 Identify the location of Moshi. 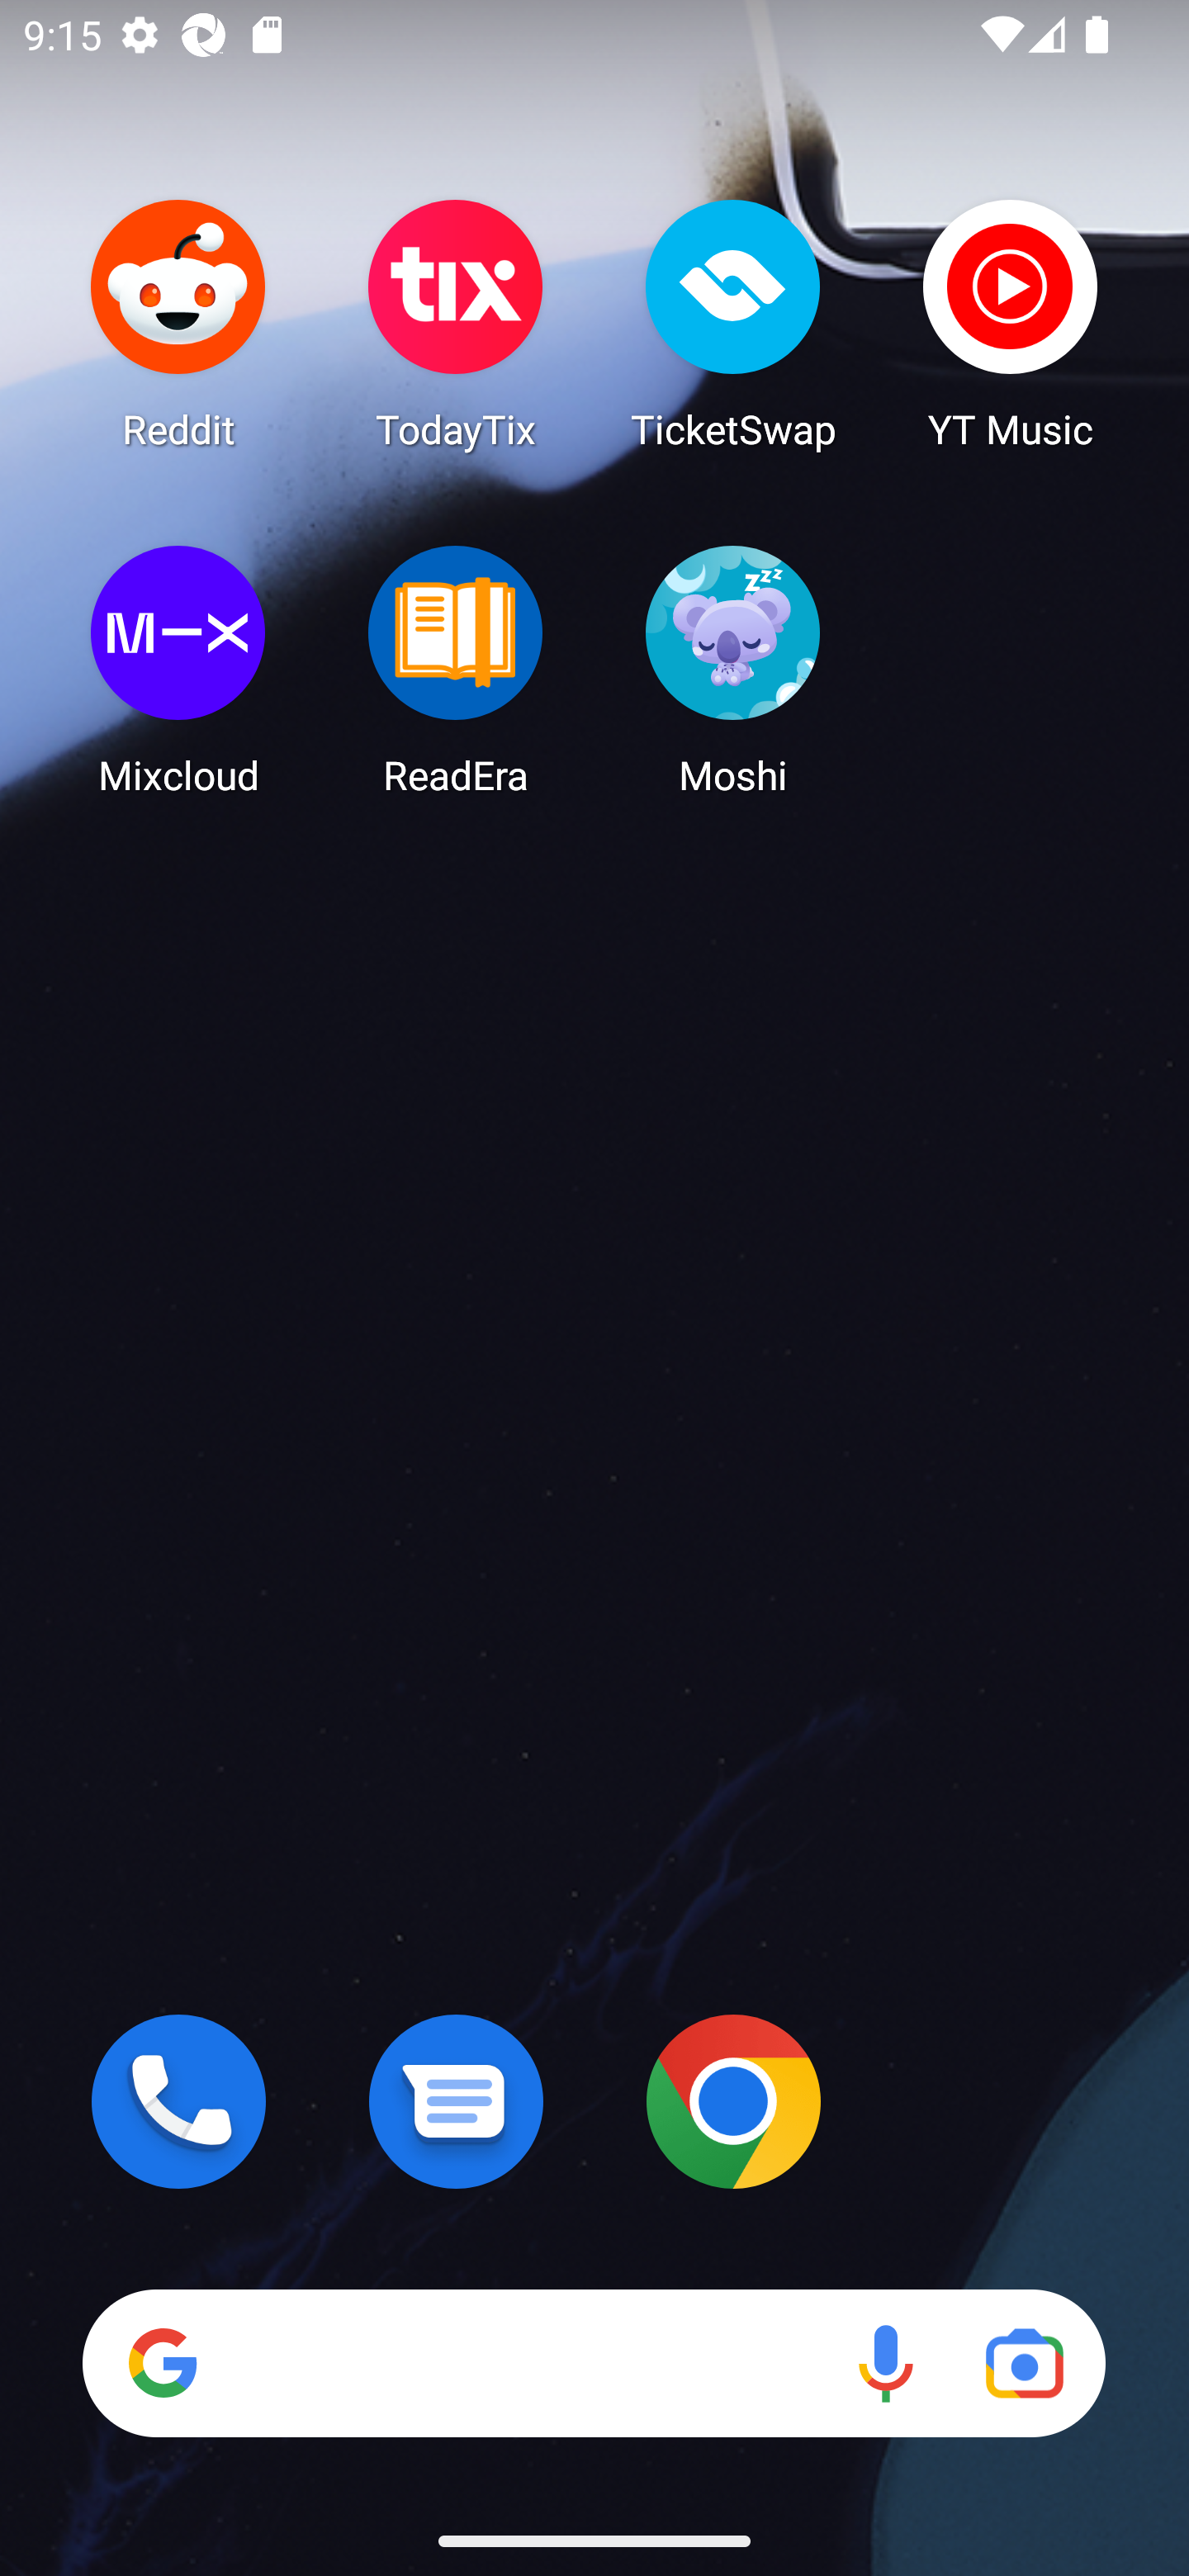
(733, 670).